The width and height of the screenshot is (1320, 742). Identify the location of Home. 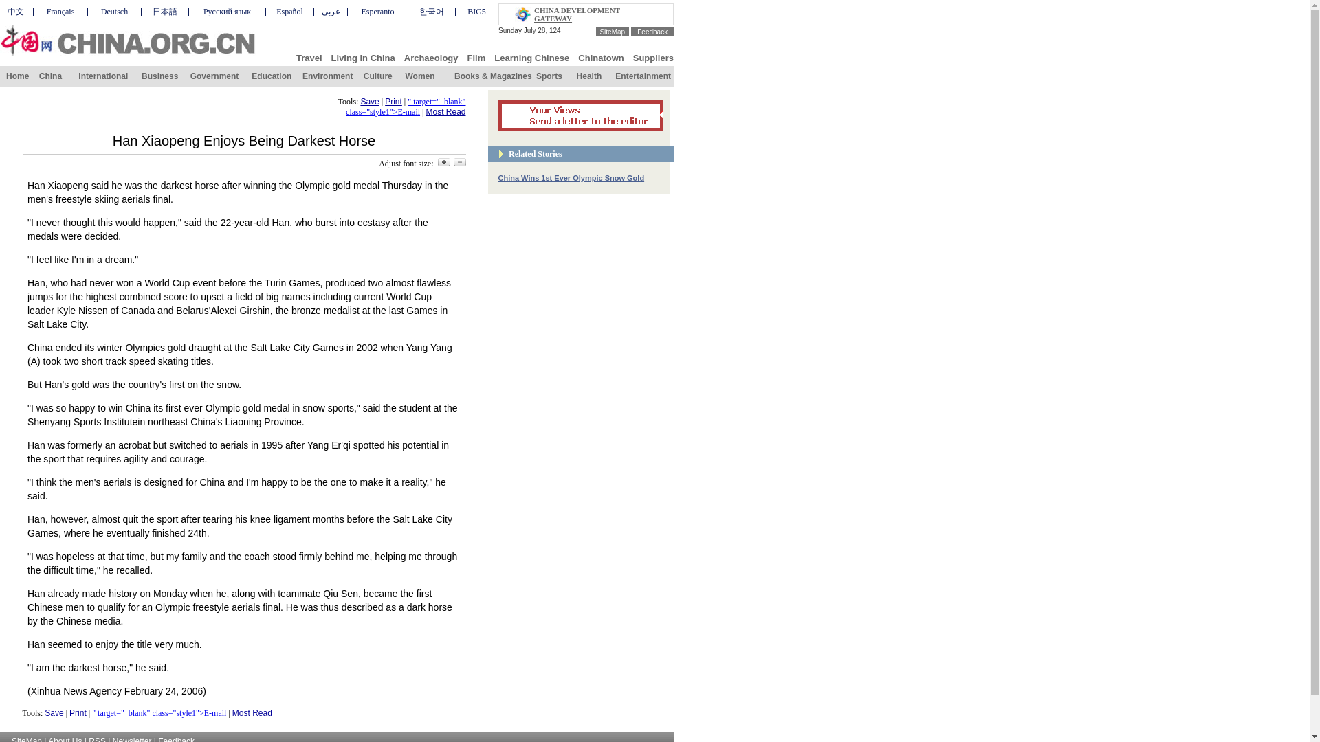
(18, 76).